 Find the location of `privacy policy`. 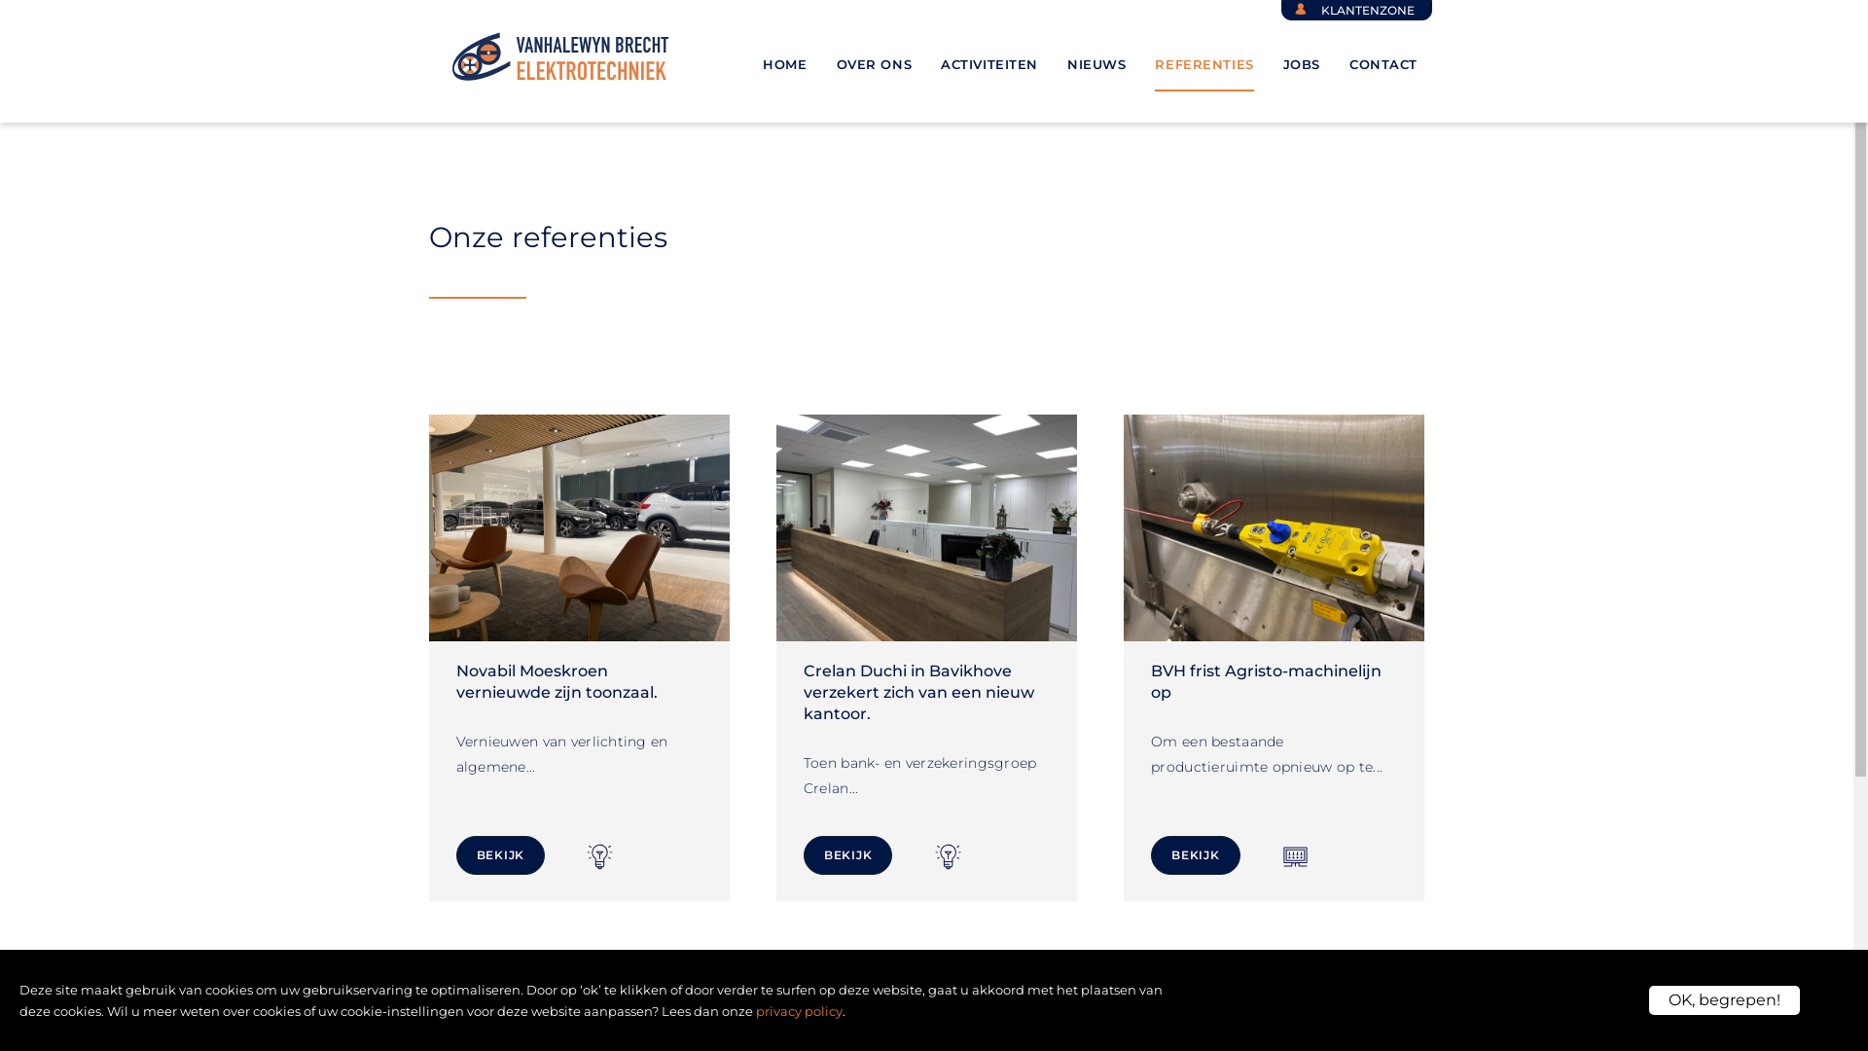

privacy policy is located at coordinates (800, 1011).